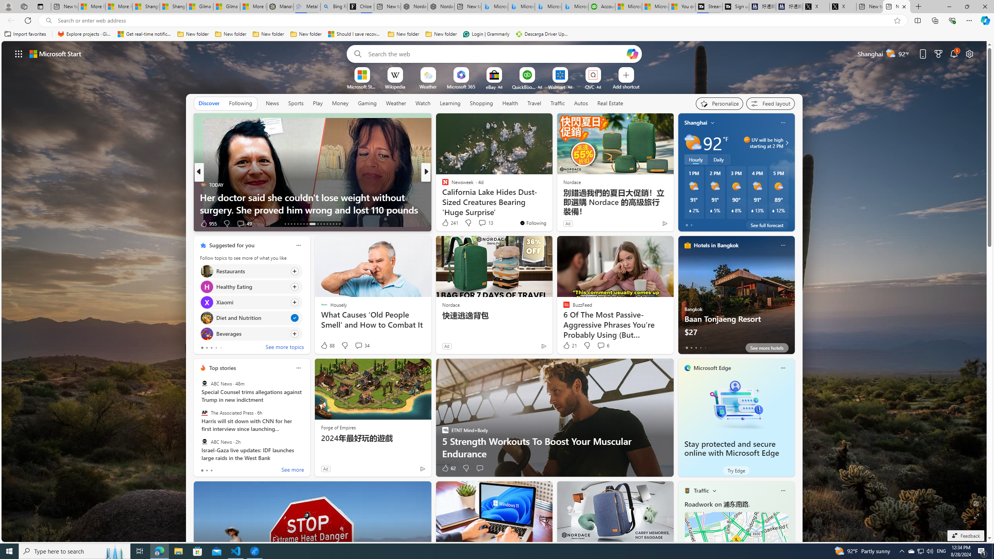 This screenshot has width=994, height=559. What do you see at coordinates (321, 224) in the screenshot?
I see `AutomationID: tab-23` at bounding box center [321, 224].